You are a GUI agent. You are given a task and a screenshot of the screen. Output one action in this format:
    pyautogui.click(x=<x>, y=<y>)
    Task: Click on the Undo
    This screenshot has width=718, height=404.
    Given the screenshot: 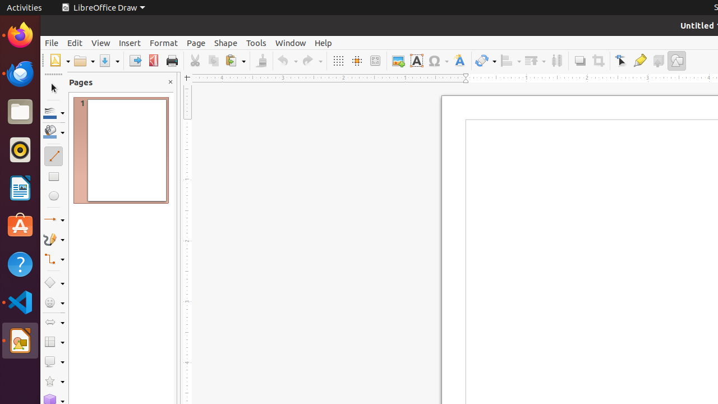 What is the action you would take?
    pyautogui.click(x=287, y=61)
    